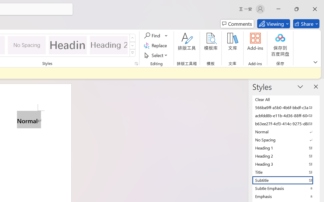 The image size is (324, 202). Describe the element at coordinates (286, 196) in the screenshot. I see `Emphasis` at that location.